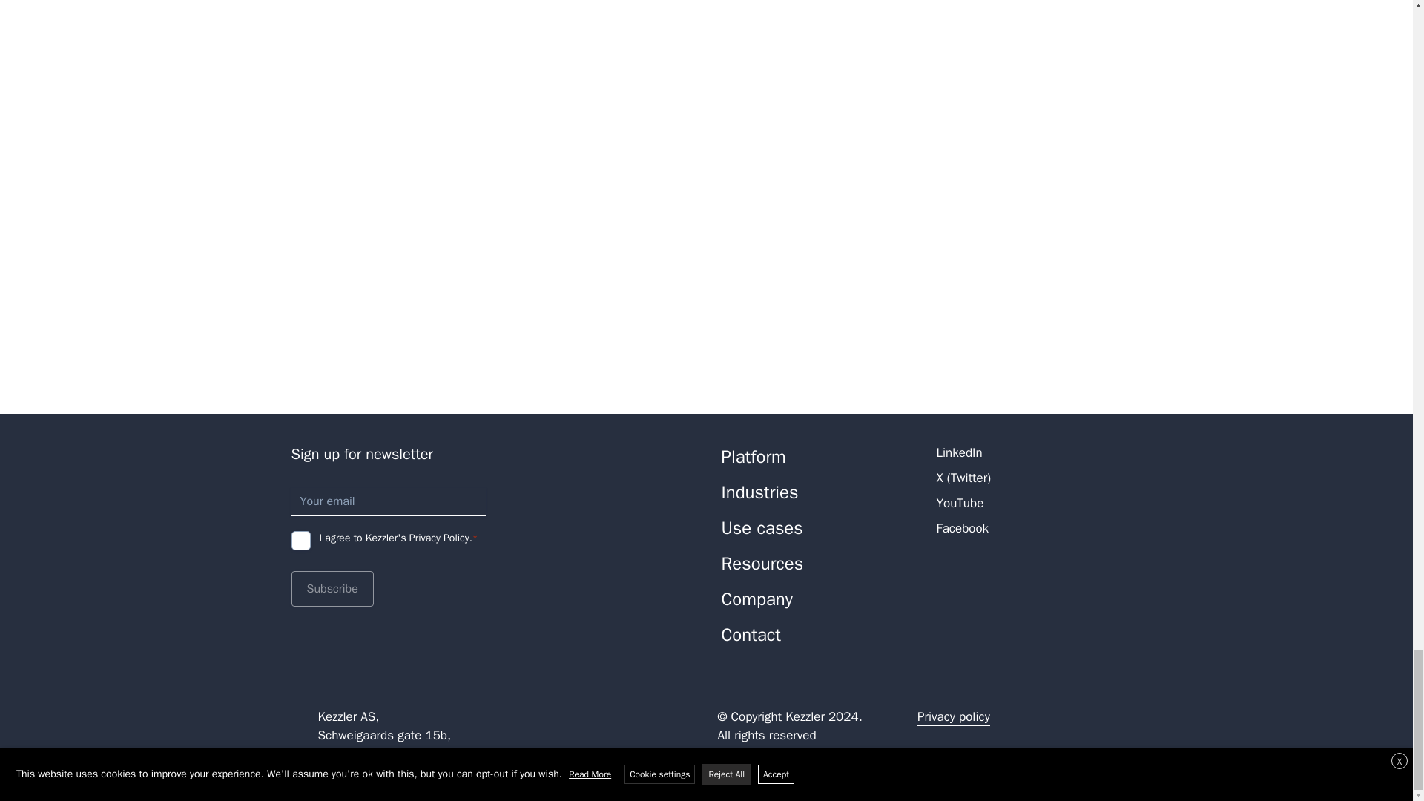  Describe the element at coordinates (300, 540) in the screenshot. I see `1` at that location.